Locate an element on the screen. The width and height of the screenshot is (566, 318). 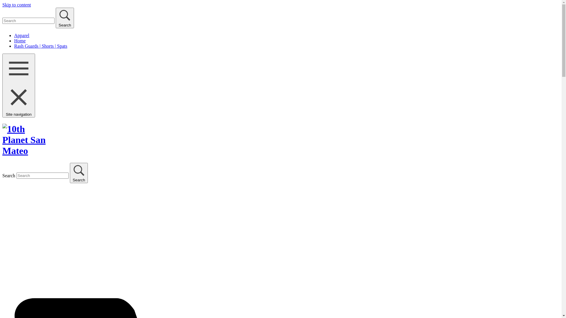
Search is located at coordinates (79, 173).